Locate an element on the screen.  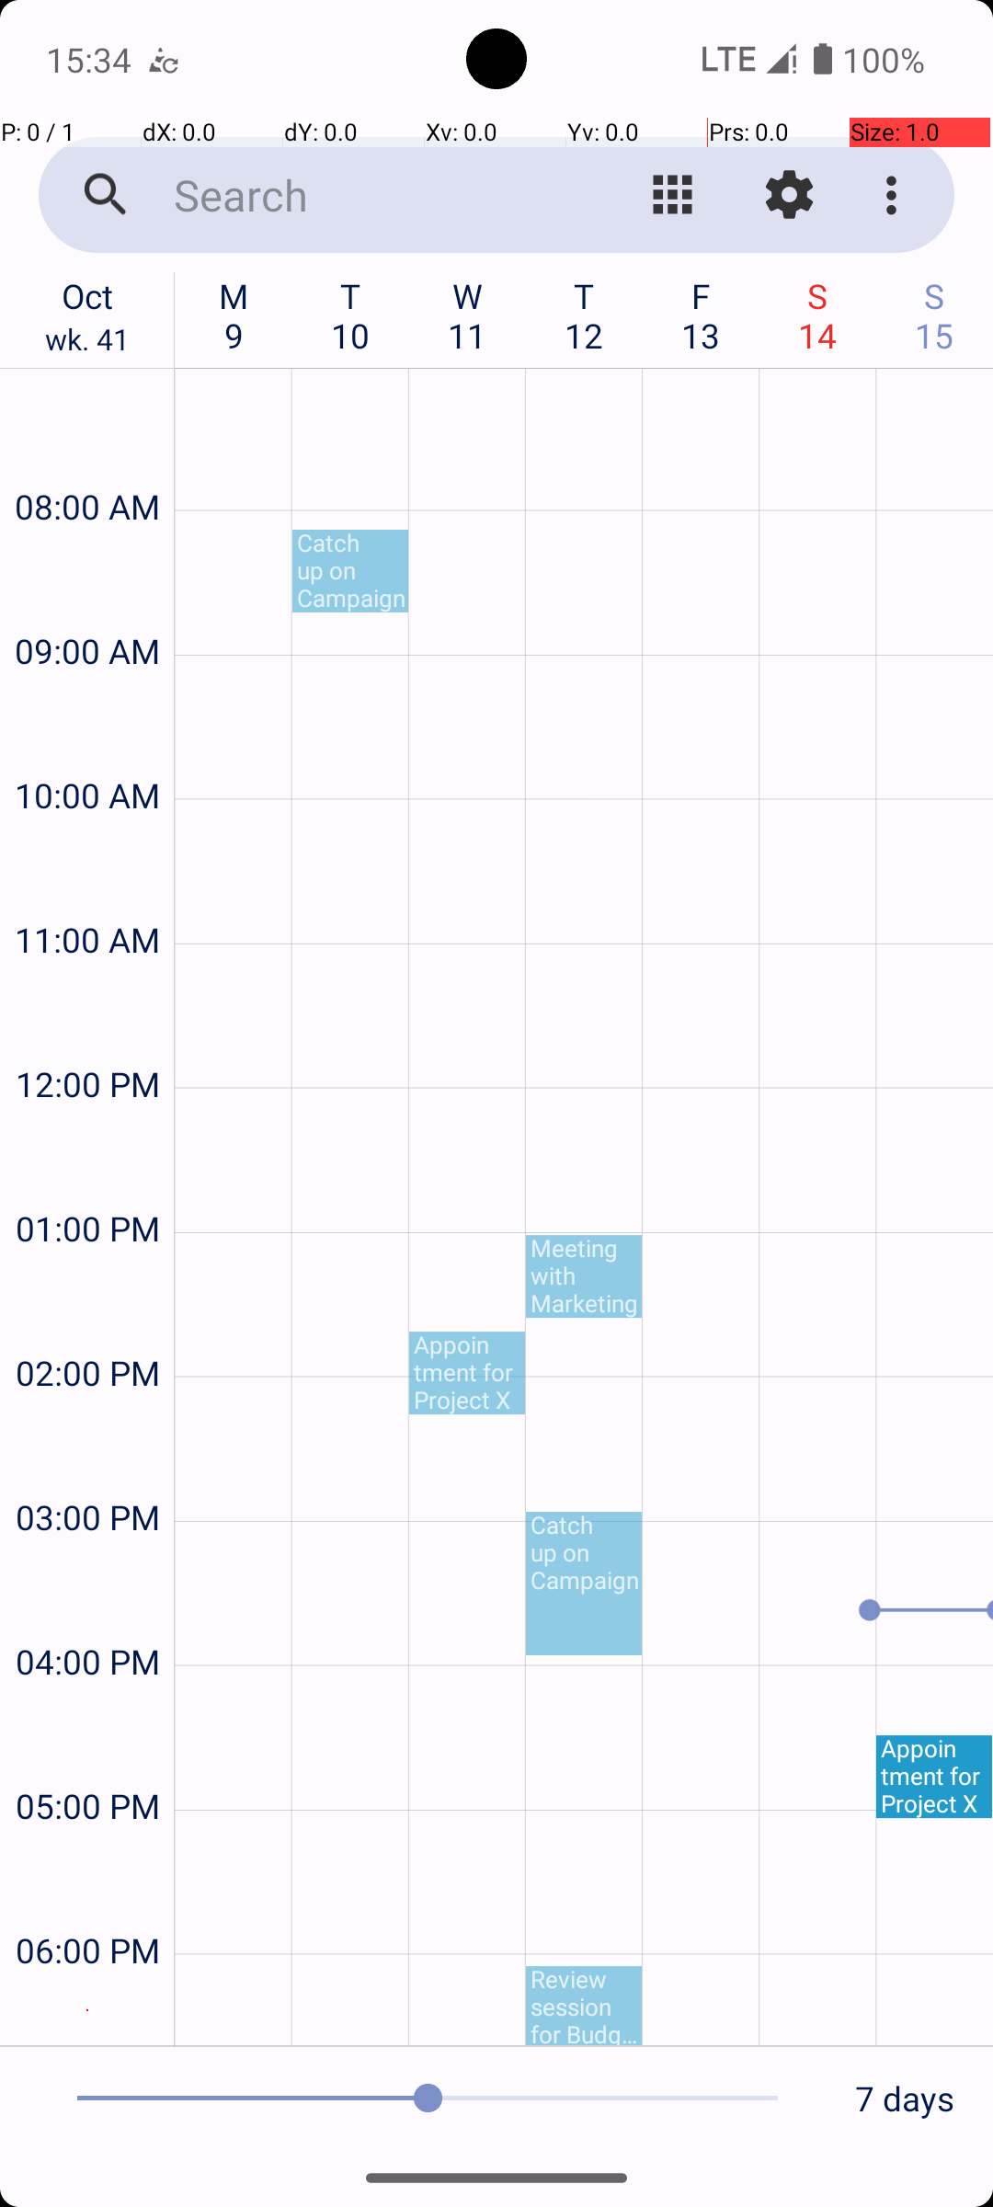
10:00 AM is located at coordinates (87, 747).